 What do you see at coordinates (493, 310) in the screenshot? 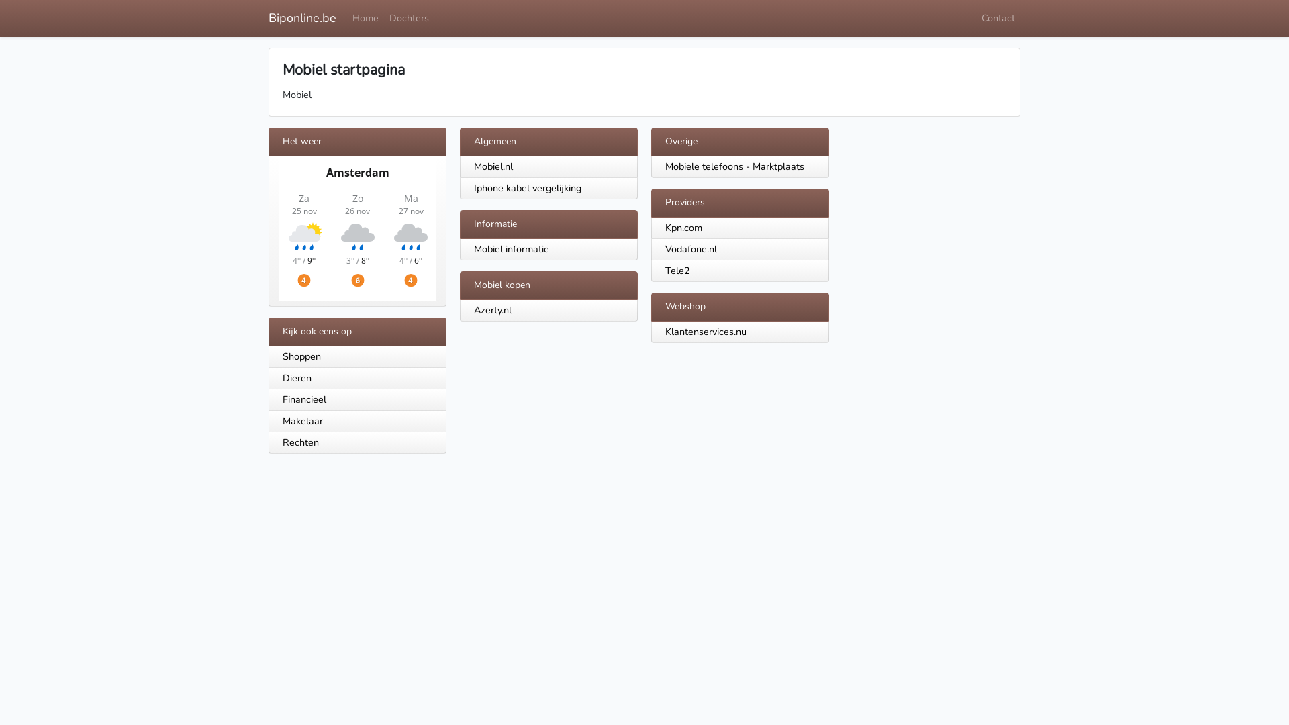
I see `Azerty.nl` at bounding box center [493, 310].